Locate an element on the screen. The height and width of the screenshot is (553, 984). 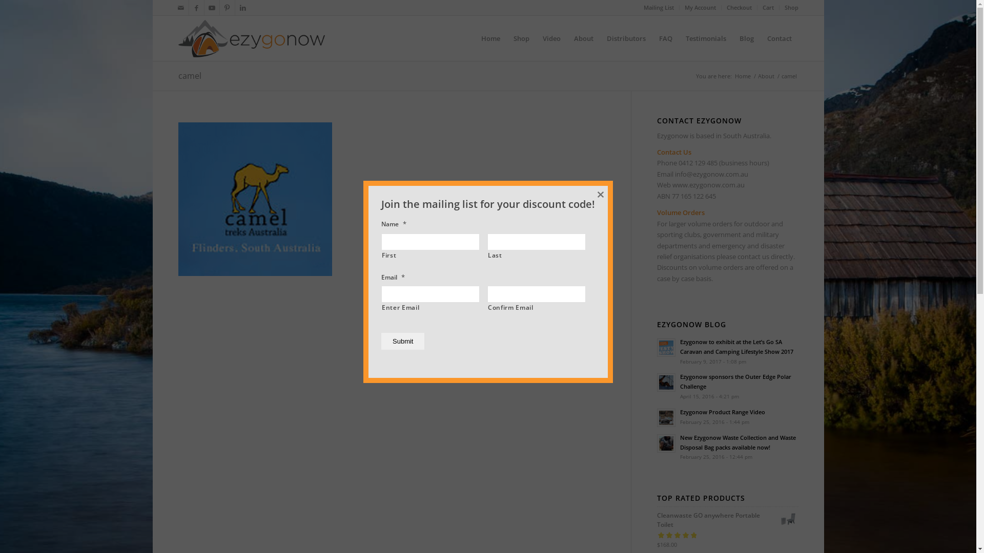
Shop is located at coordinates (521, 38).